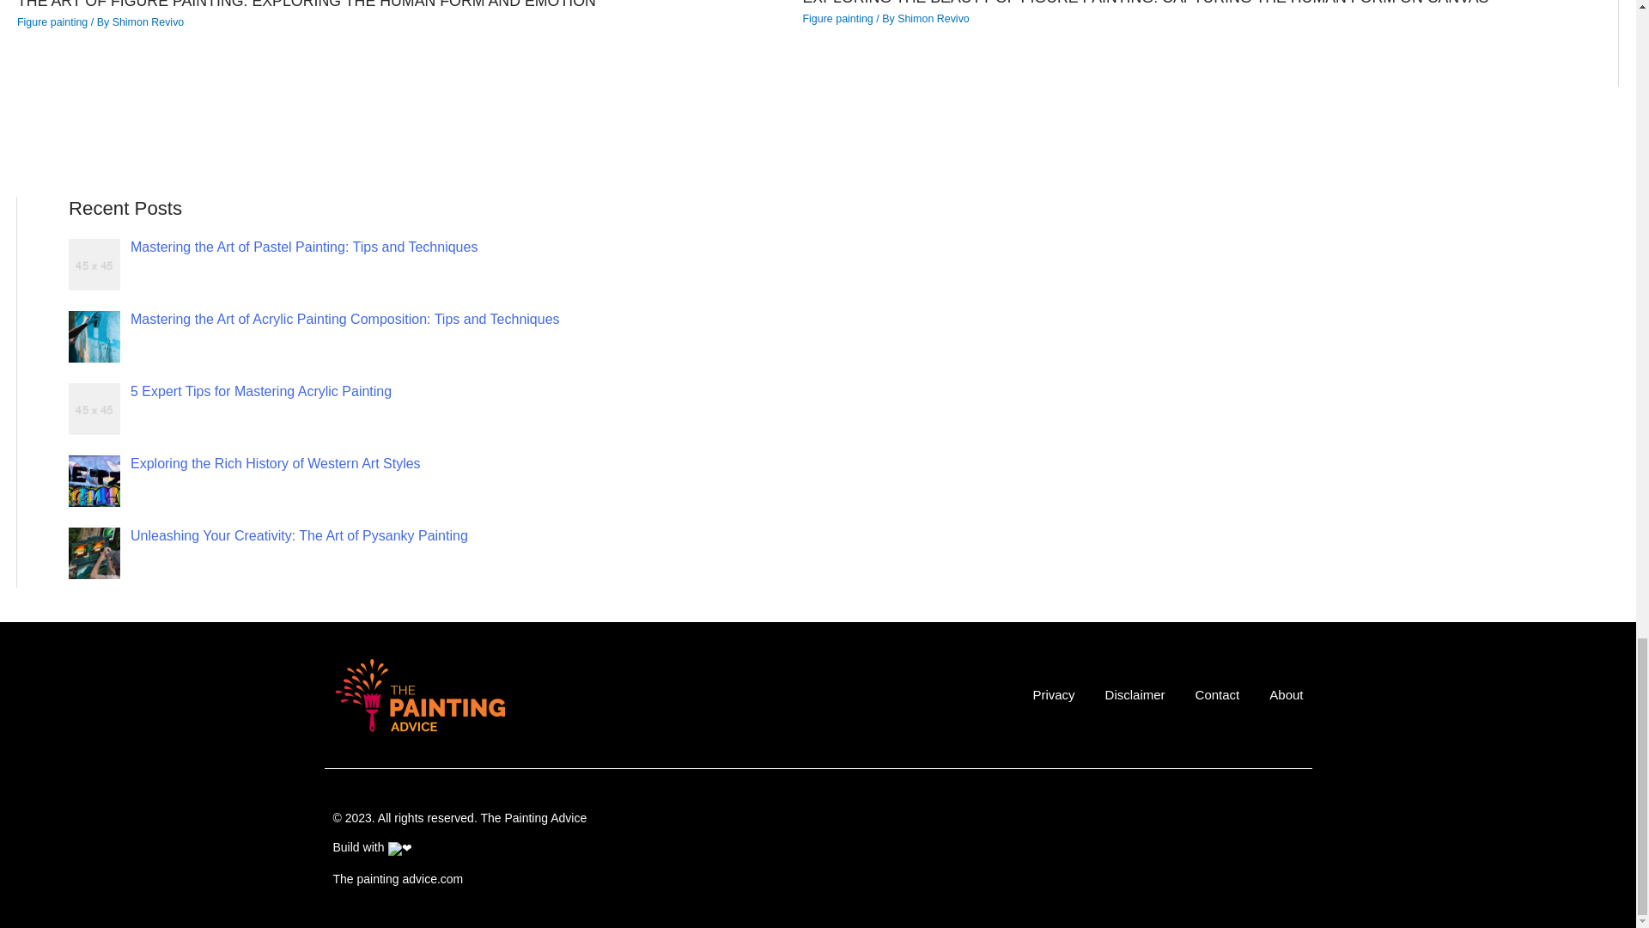 This screenshot has width=1649, height=928. Describe the element at coordinates (148, 22) in the screenshot. I see `Shimon Revivo` at that location.